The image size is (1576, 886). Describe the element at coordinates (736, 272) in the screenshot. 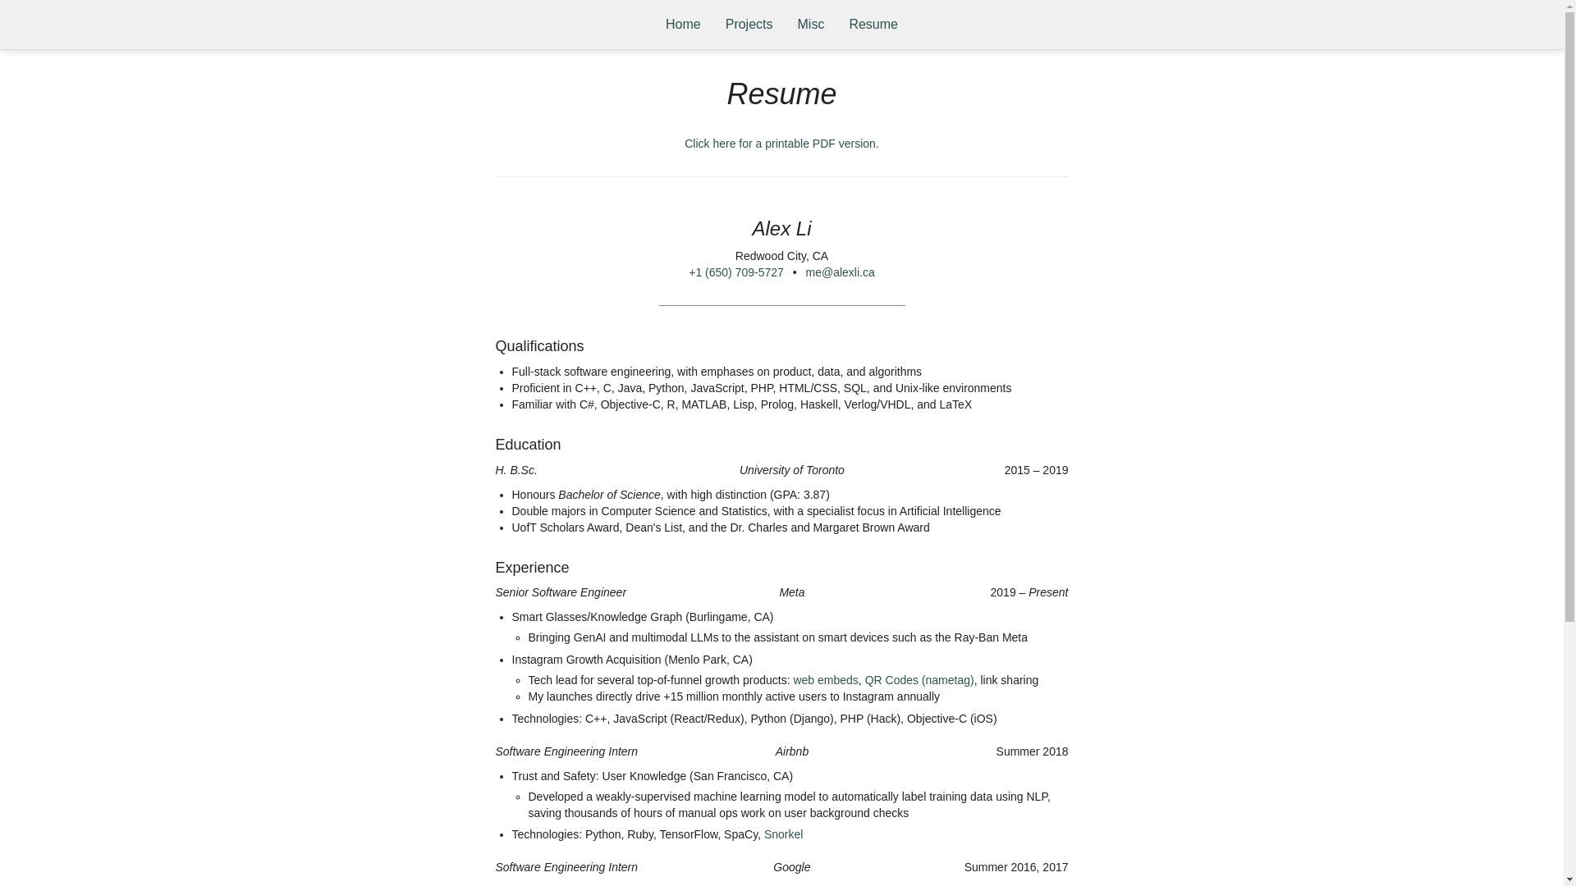

I see `+1 (650) 709-5727` at that location.